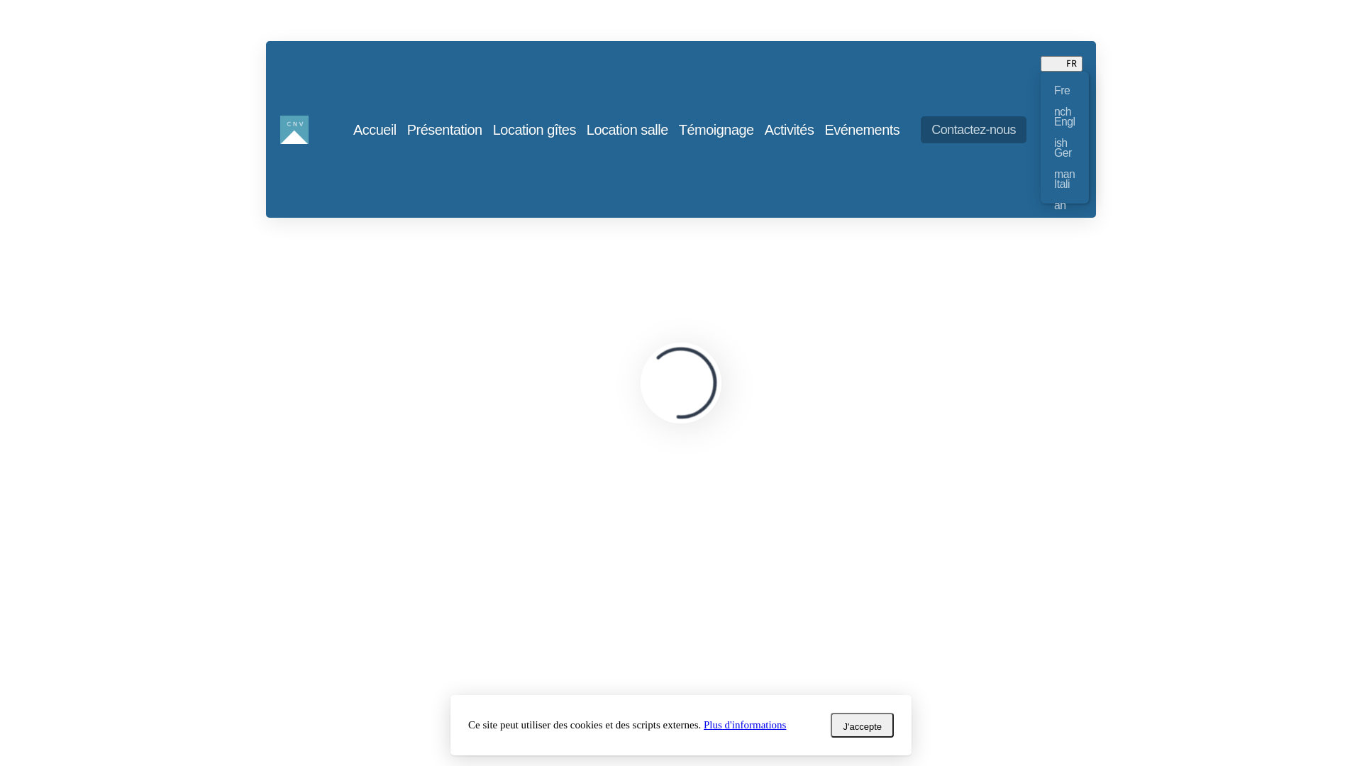 The width and height of the screenshot is (1362, 766). Describe the element at coordinates (1065, 91) in the screenshot. I see `French` at that location.